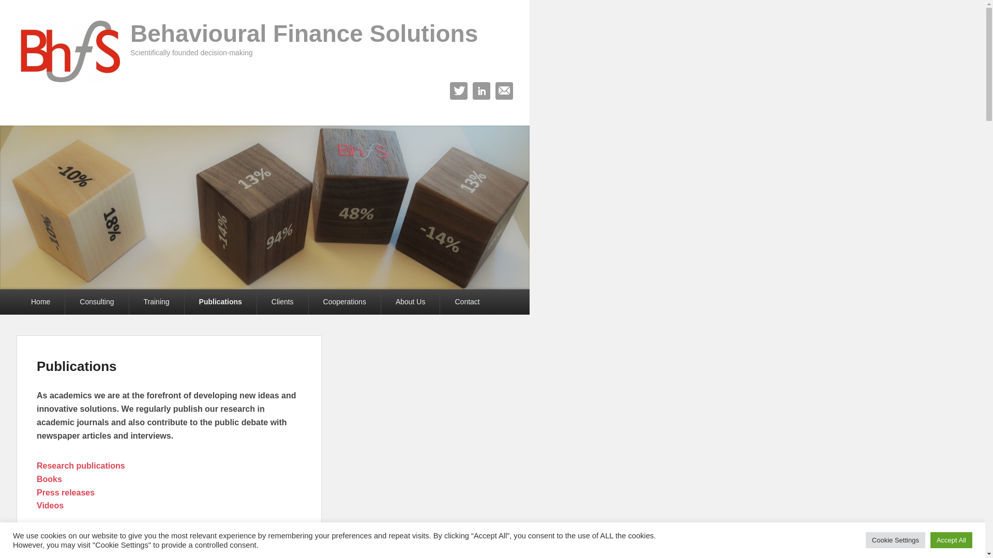 This screenshot has height=558, width=993. Describe the element at coordinates (304, 33) in the screenshot. I see `Behavioural Finance Solutions` at that location.